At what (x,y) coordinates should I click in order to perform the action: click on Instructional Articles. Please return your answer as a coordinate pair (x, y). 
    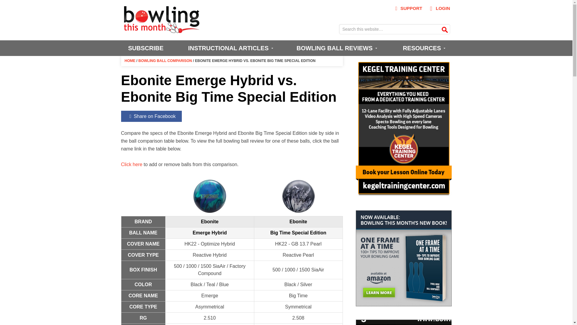
    Looking at the image, I should click on (230, 48).